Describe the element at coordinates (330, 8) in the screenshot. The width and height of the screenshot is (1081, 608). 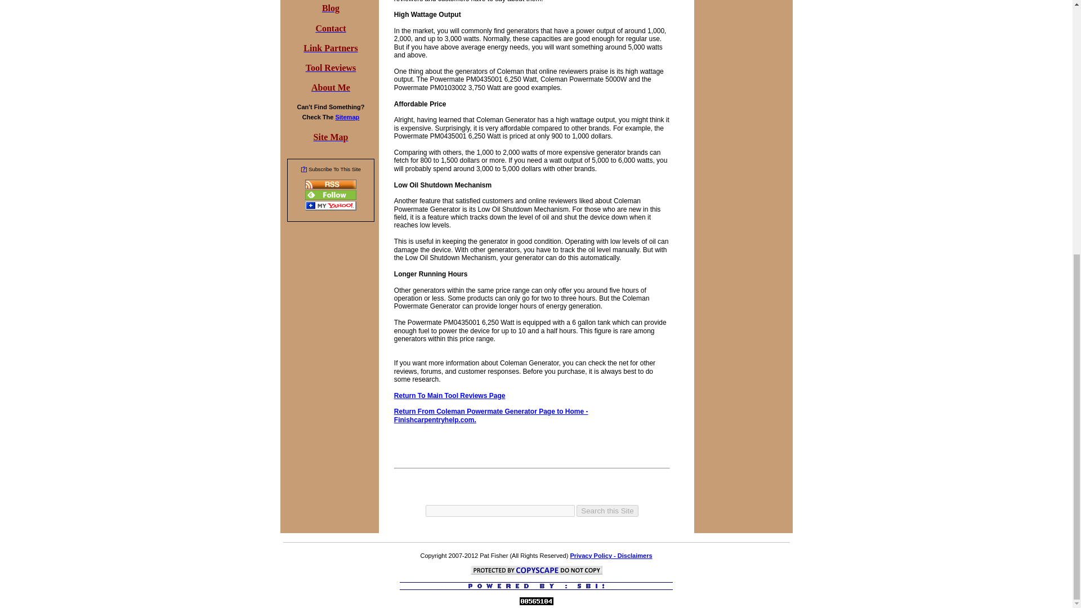
I see `Blog` at that location.